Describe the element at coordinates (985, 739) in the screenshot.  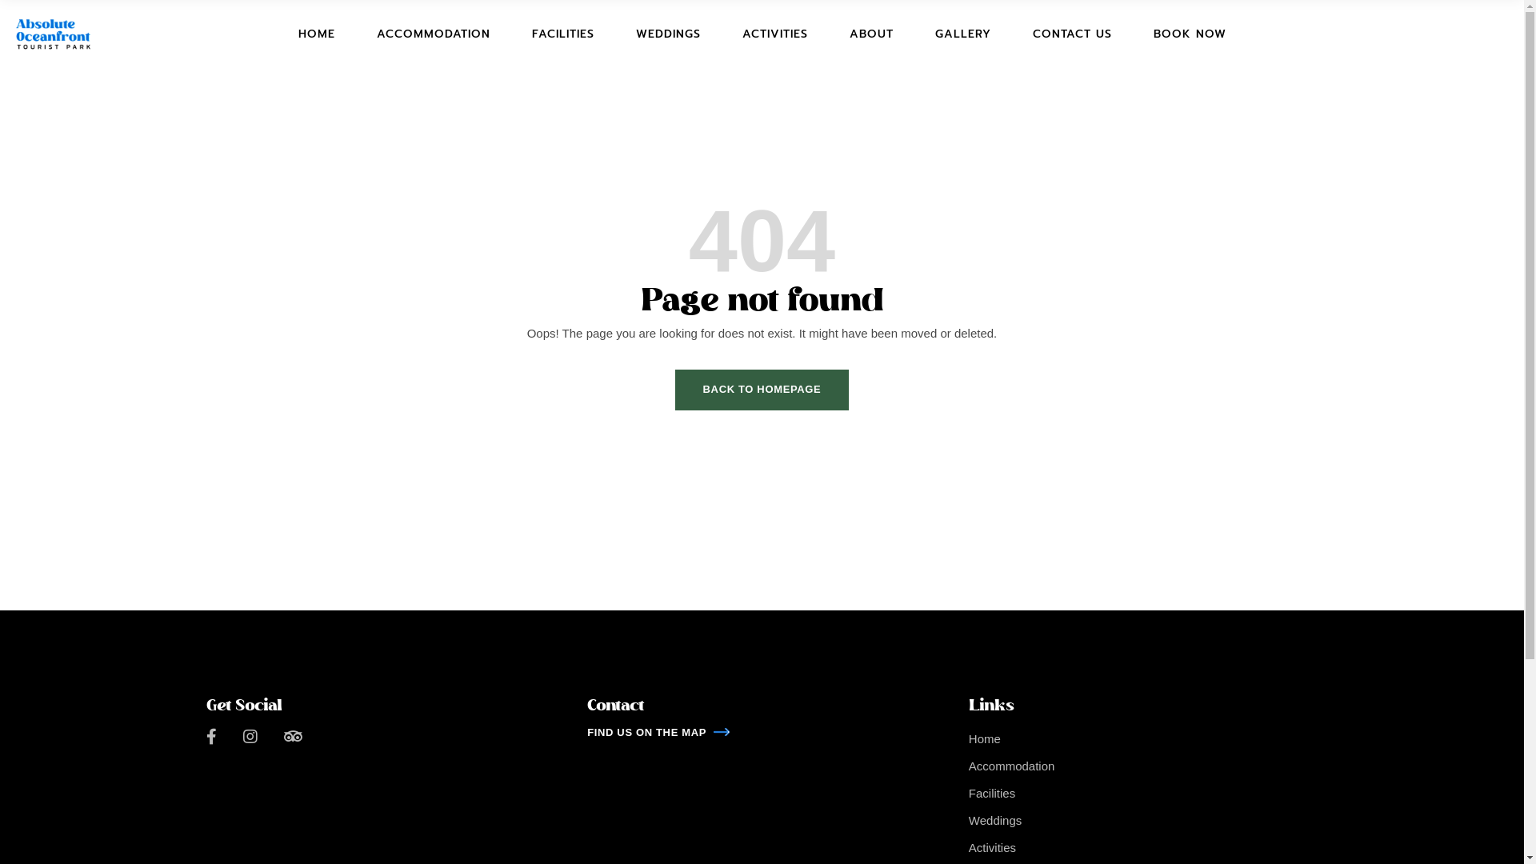
I see `Home` at that location.